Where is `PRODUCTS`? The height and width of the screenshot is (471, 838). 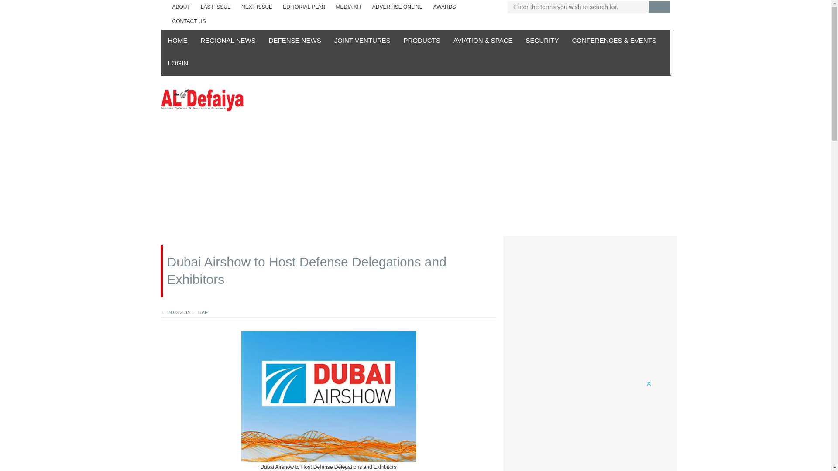 PRODUCTS is located at coordinates (422, 41).